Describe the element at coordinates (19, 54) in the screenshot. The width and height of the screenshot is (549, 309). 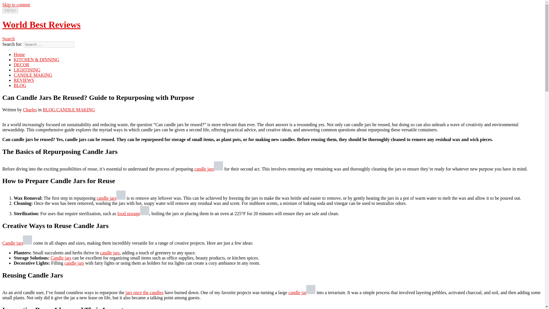
I see `Home` at that location.